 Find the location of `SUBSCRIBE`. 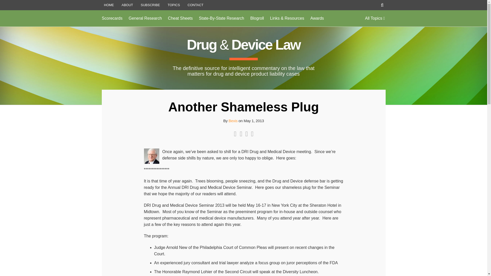

SUBSCRIBE is located at coordinates (150, 5).